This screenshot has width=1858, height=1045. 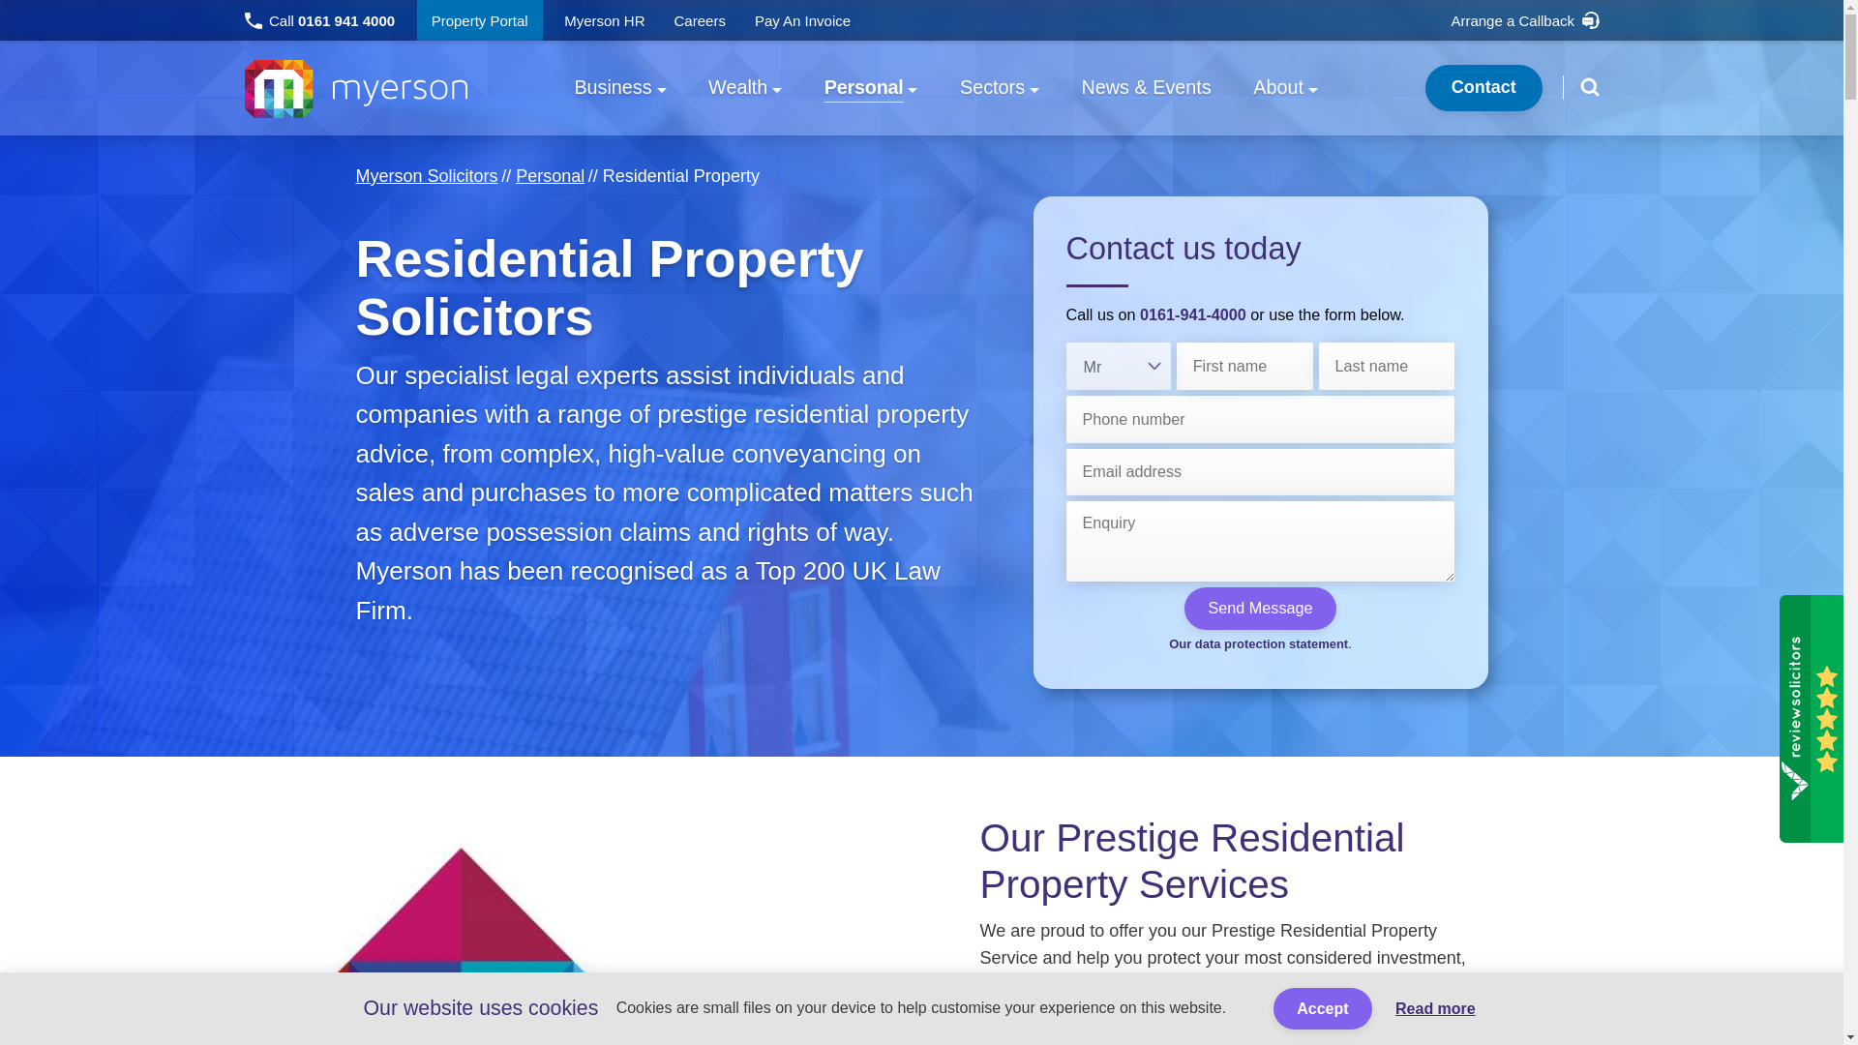 What do you see at coordinates (479, 20) in the screenshot?
I see `Property Portal` at bounding box center [479, 20].